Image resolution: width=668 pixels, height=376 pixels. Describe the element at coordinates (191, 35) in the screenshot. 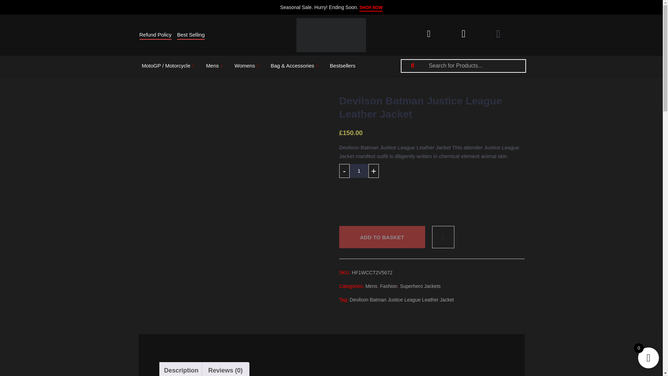

I see `Best Selling` at that location.